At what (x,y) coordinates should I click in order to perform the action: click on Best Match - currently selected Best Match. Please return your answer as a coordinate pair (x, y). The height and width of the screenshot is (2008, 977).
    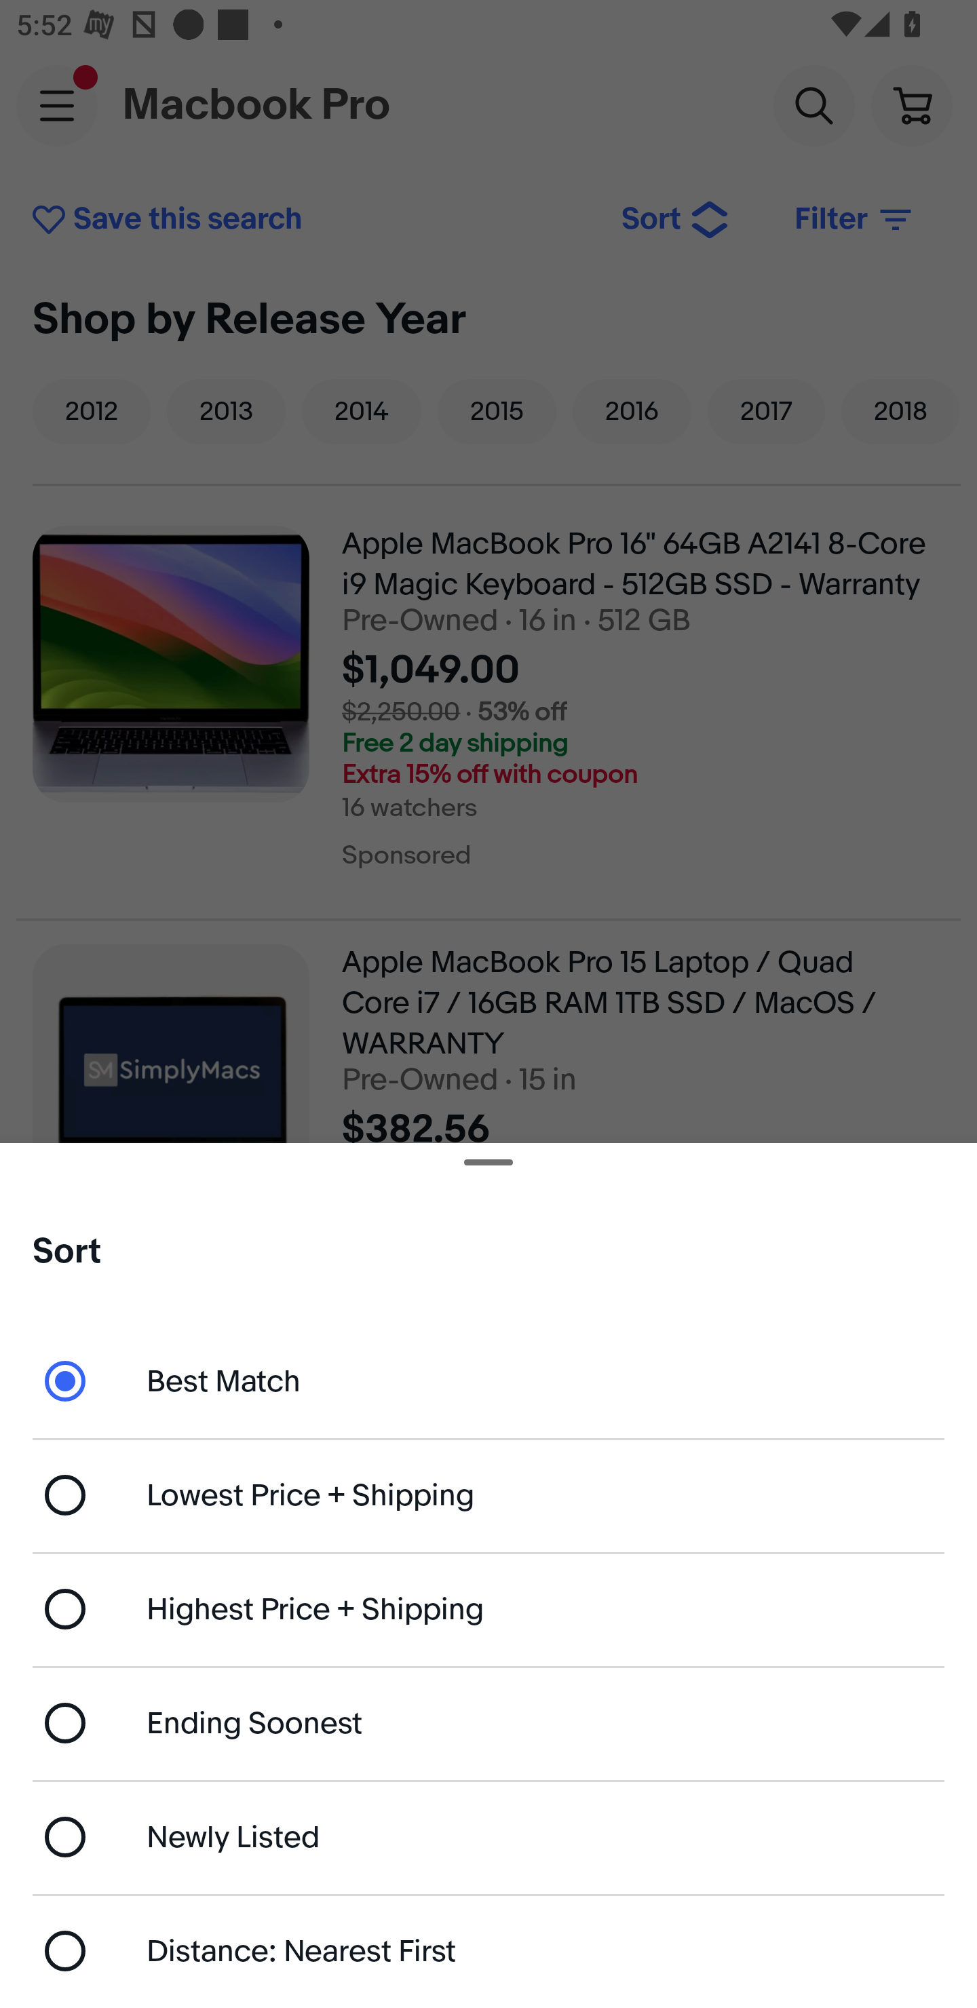
    Looking at the image, I should click on (488, 1380).